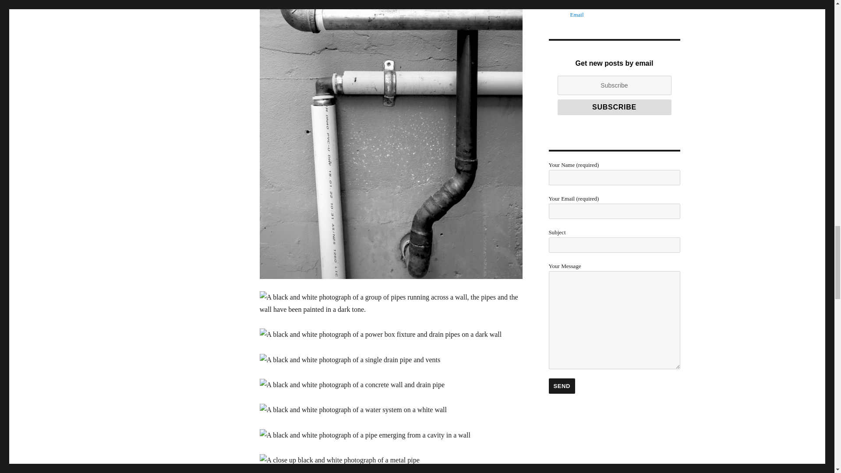 This screenshot has height=473, width=841. I want to click on RSS, so click(558, 1).